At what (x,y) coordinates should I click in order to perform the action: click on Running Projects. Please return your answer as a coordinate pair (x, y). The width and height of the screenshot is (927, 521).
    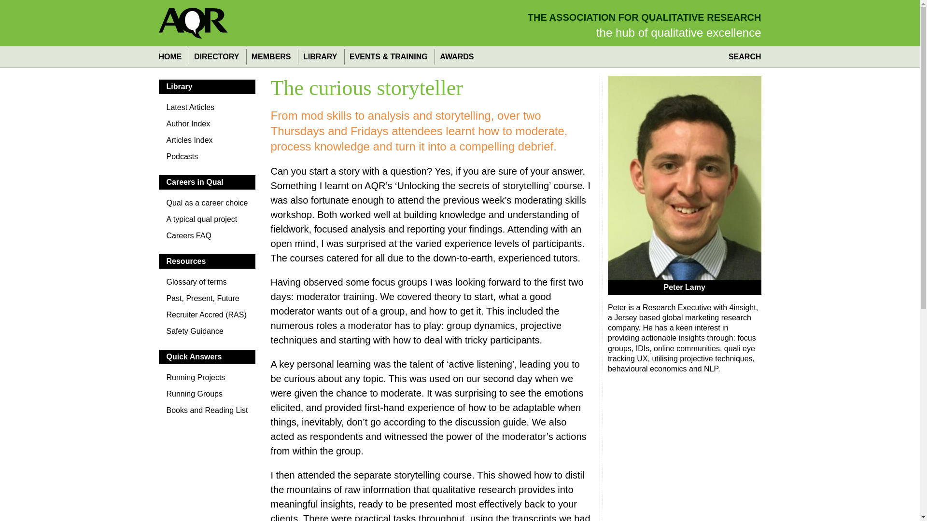
    Looking at the image, I should click on (207, 380).